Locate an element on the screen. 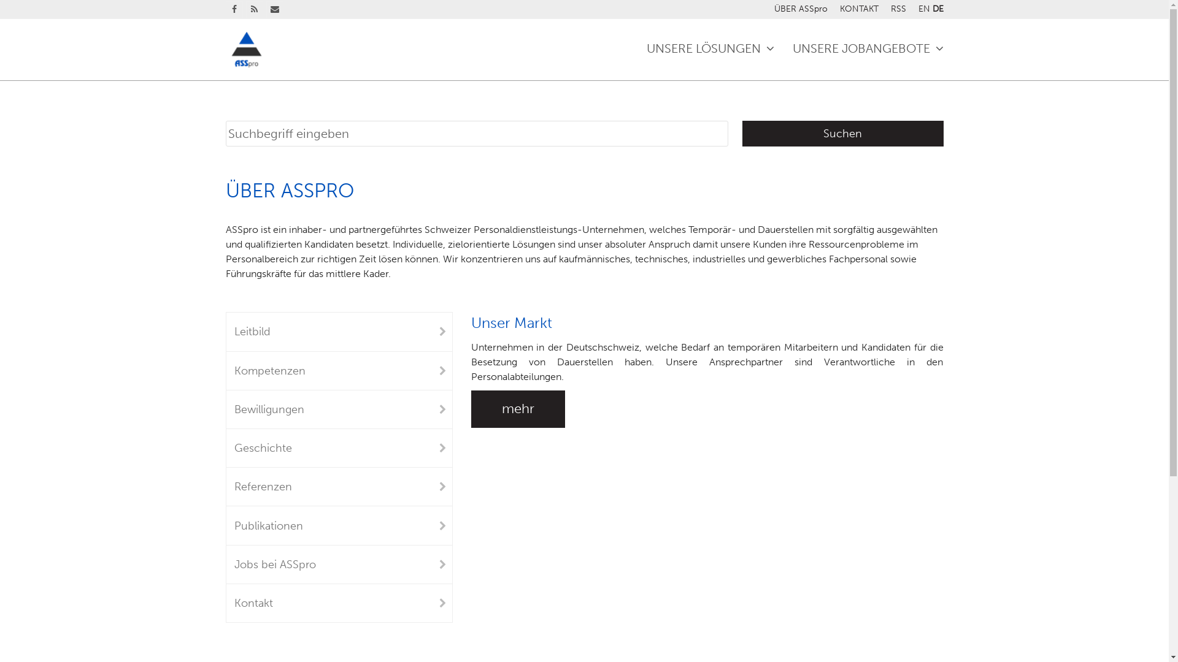  Kompetenzen is located at coordinates (339, 371).